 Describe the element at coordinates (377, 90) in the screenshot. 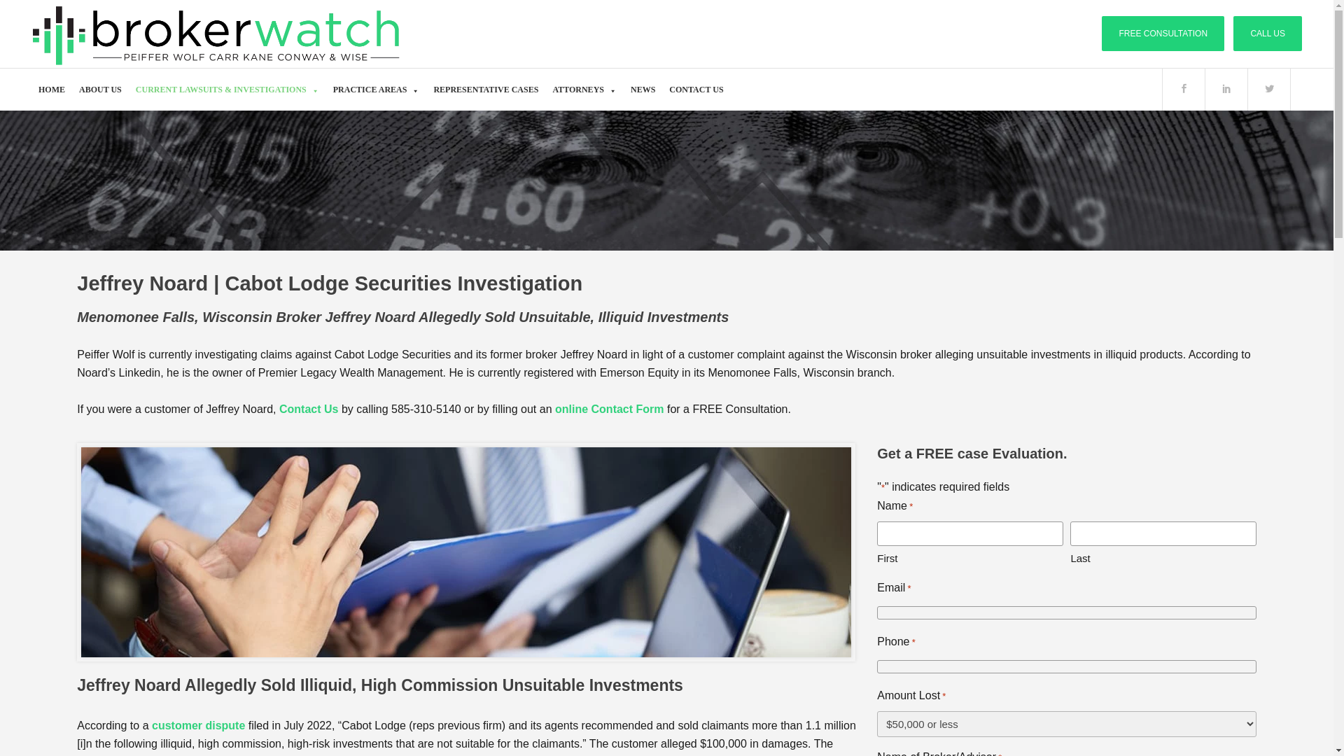

I see `PRACTICE AREAS` at that location.